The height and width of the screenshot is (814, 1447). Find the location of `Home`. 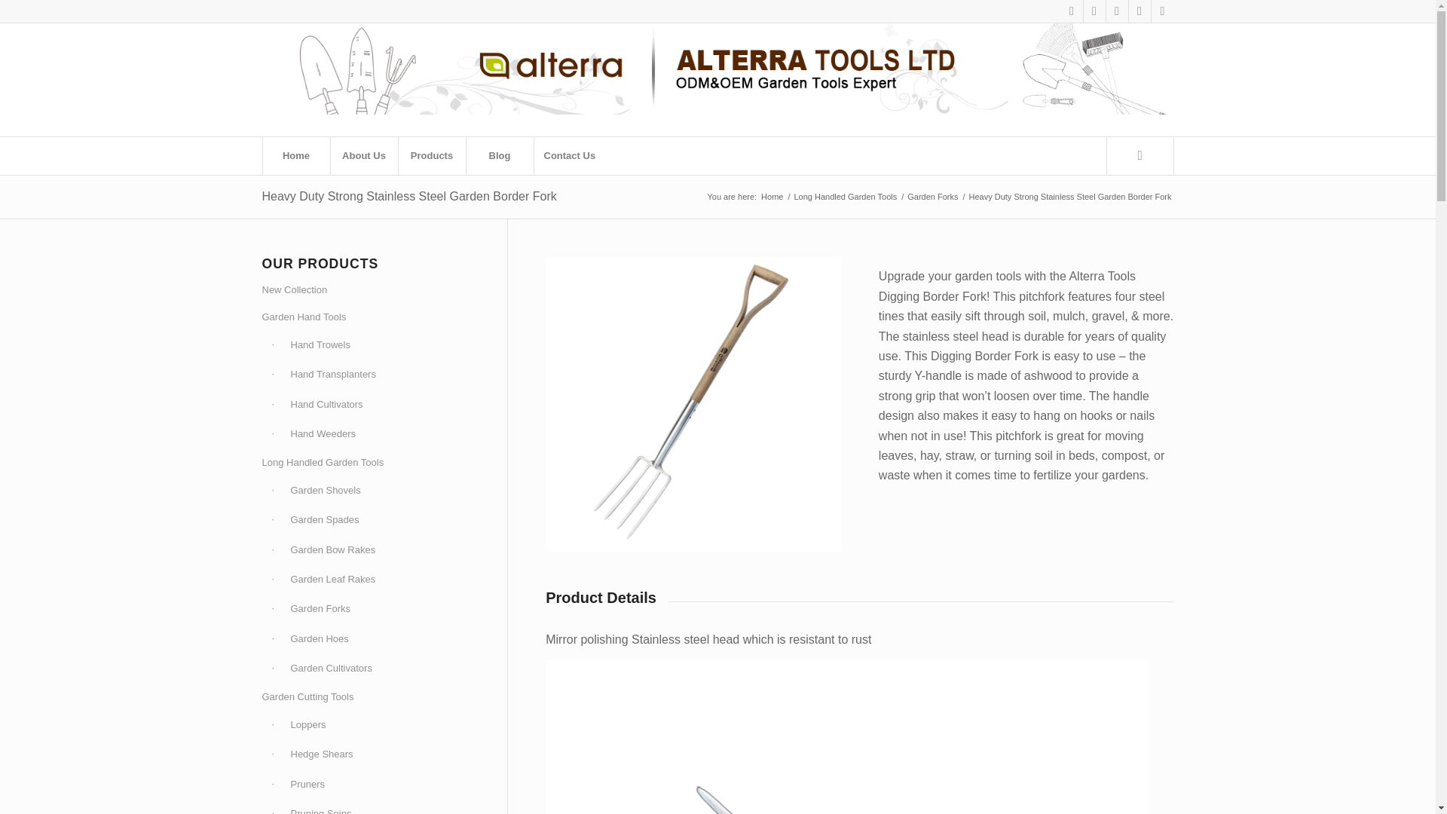

Home is located at coordinates (295, 156).